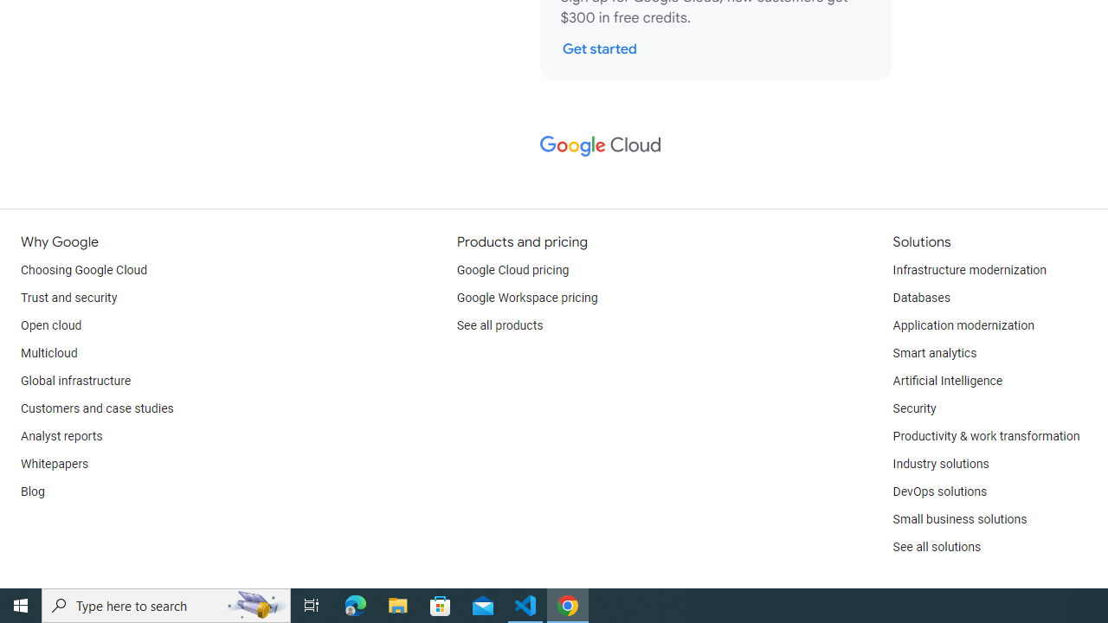  What do you see at coordinates (937, 547) in the screenshot?
I see `See all solutions` at bounding box center [937, 547].